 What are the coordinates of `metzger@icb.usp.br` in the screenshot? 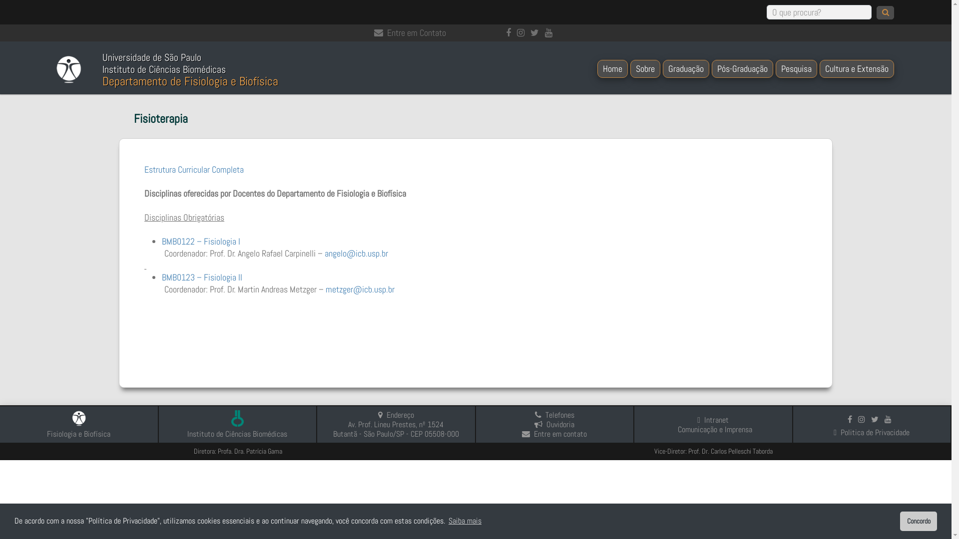 It's located at (360, 289).